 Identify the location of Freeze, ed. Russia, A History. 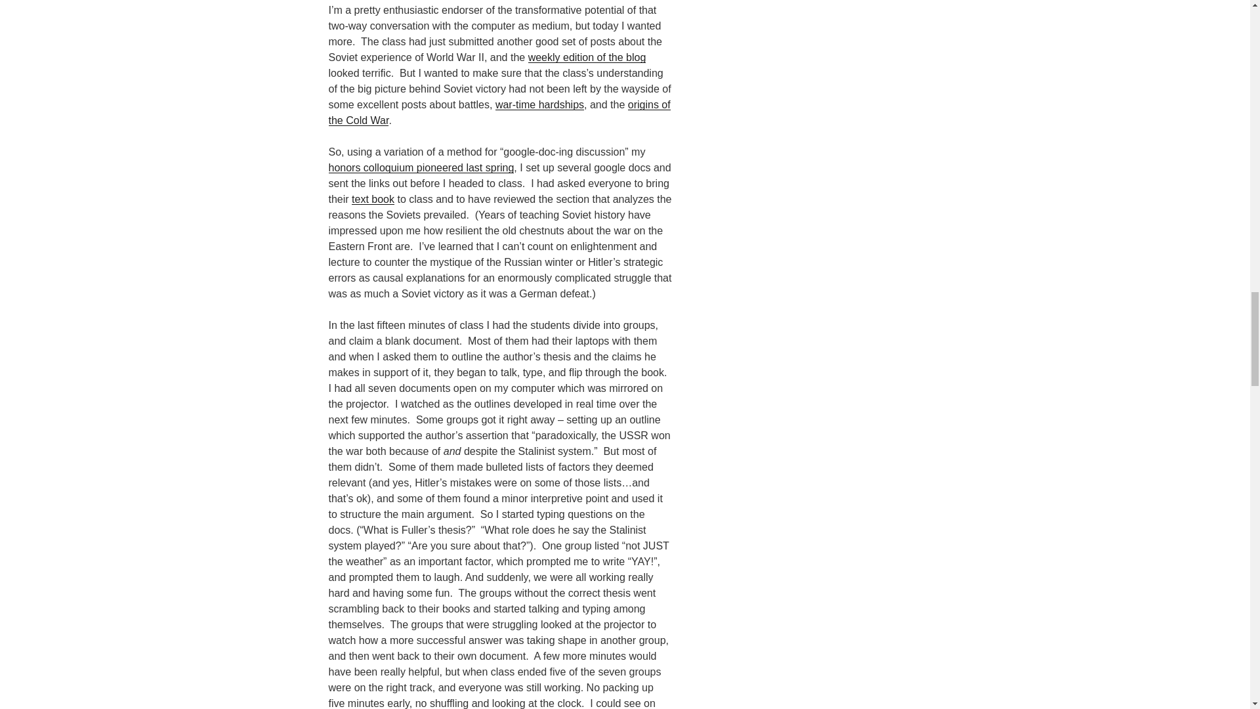
(373, 199).